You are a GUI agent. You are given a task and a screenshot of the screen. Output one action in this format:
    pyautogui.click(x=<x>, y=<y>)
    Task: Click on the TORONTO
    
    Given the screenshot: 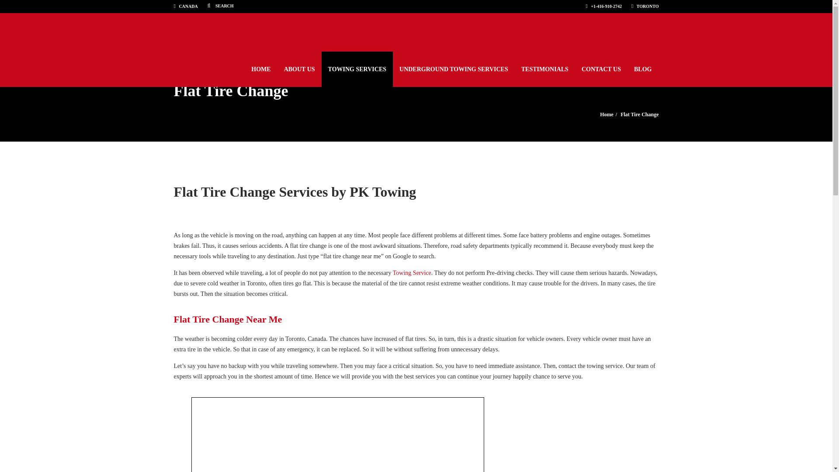 What is the action you would take?
    pyautogui.click(x=645, y=6)
    